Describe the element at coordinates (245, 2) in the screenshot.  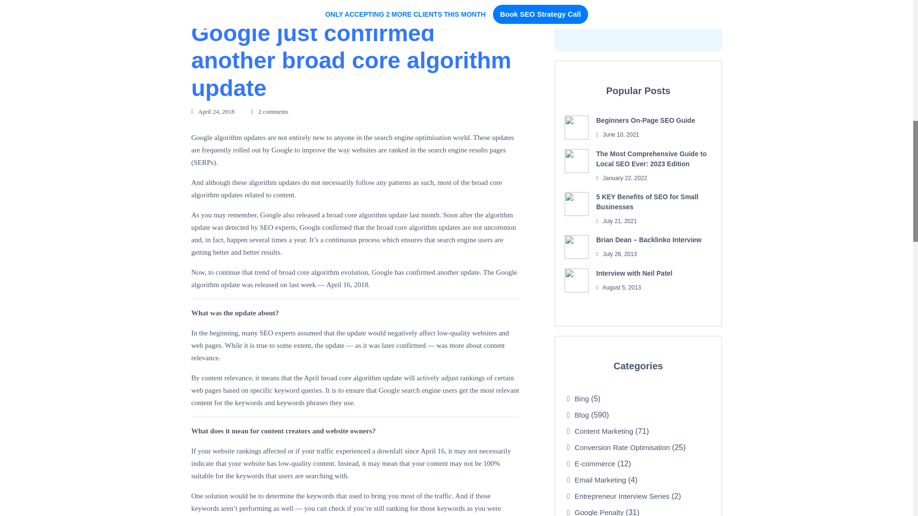
I see `Blog,` at that location.